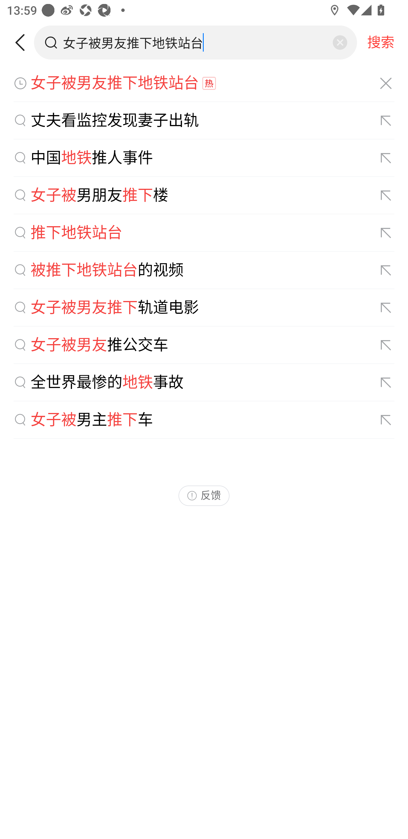 This screenshot has width=408, height=839. I want to click on 填充搜索词中国地铁推人事件至搜索框, so click(386, 158).